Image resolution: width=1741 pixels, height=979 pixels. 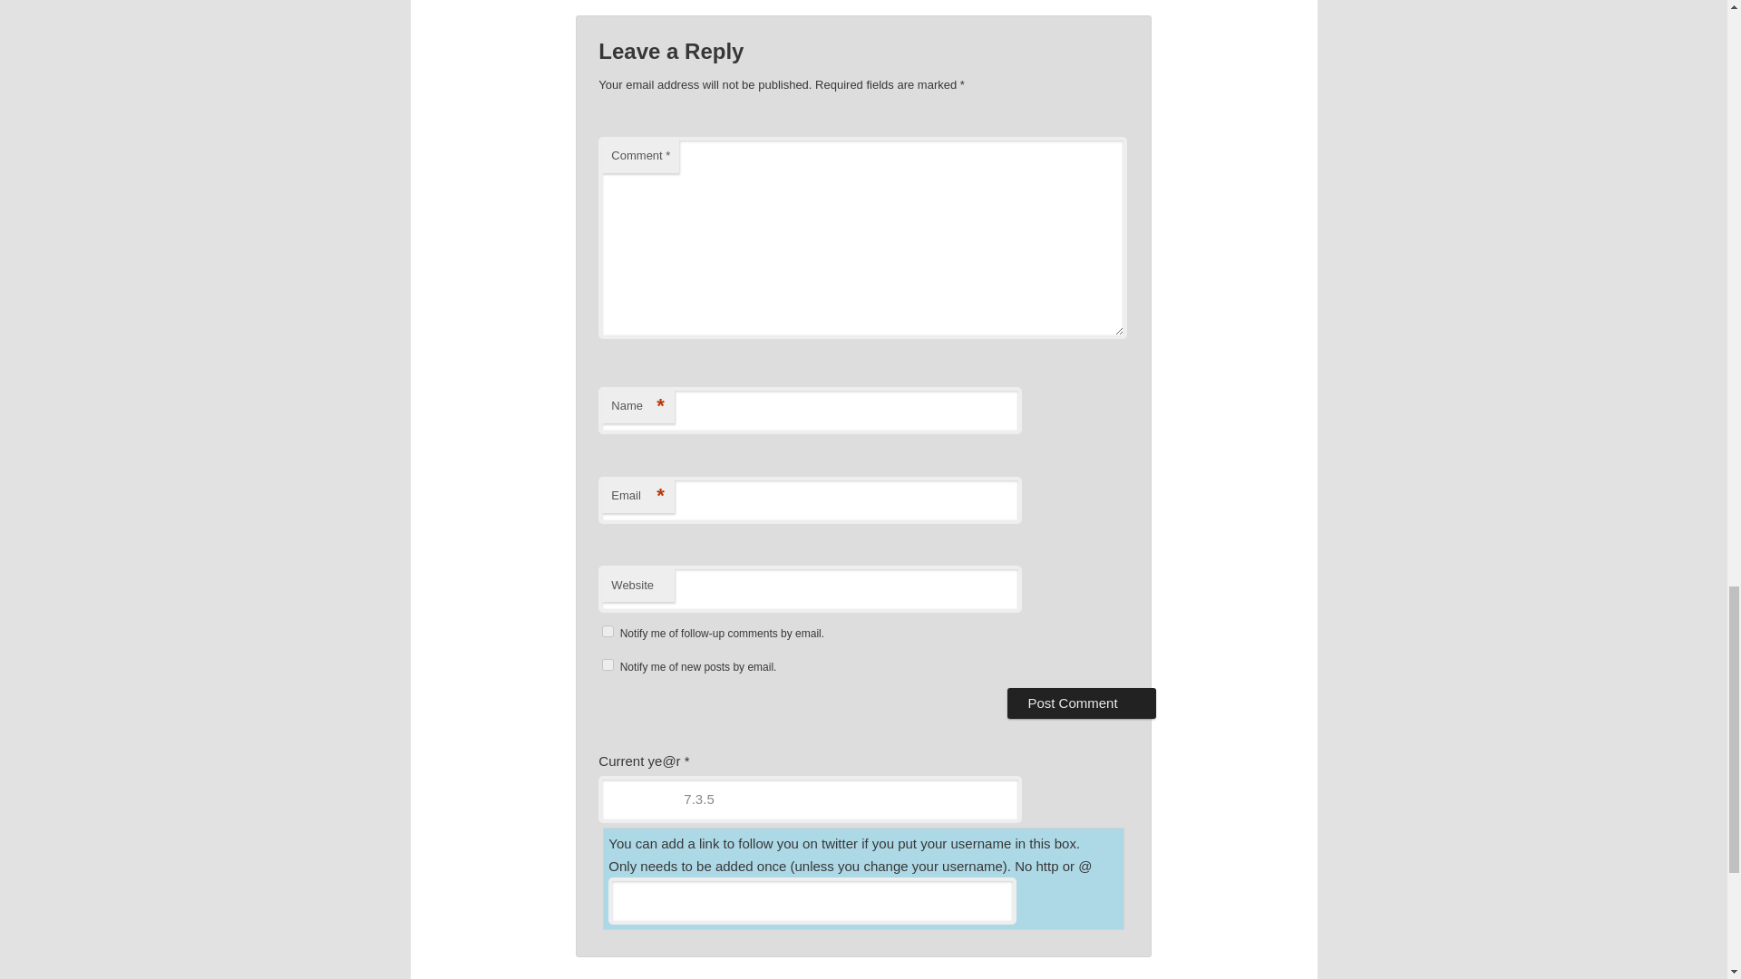 What do you see at coordinates (608, 664) in the screenshot?
I see `subscribe` at bounding box center [608, 664].